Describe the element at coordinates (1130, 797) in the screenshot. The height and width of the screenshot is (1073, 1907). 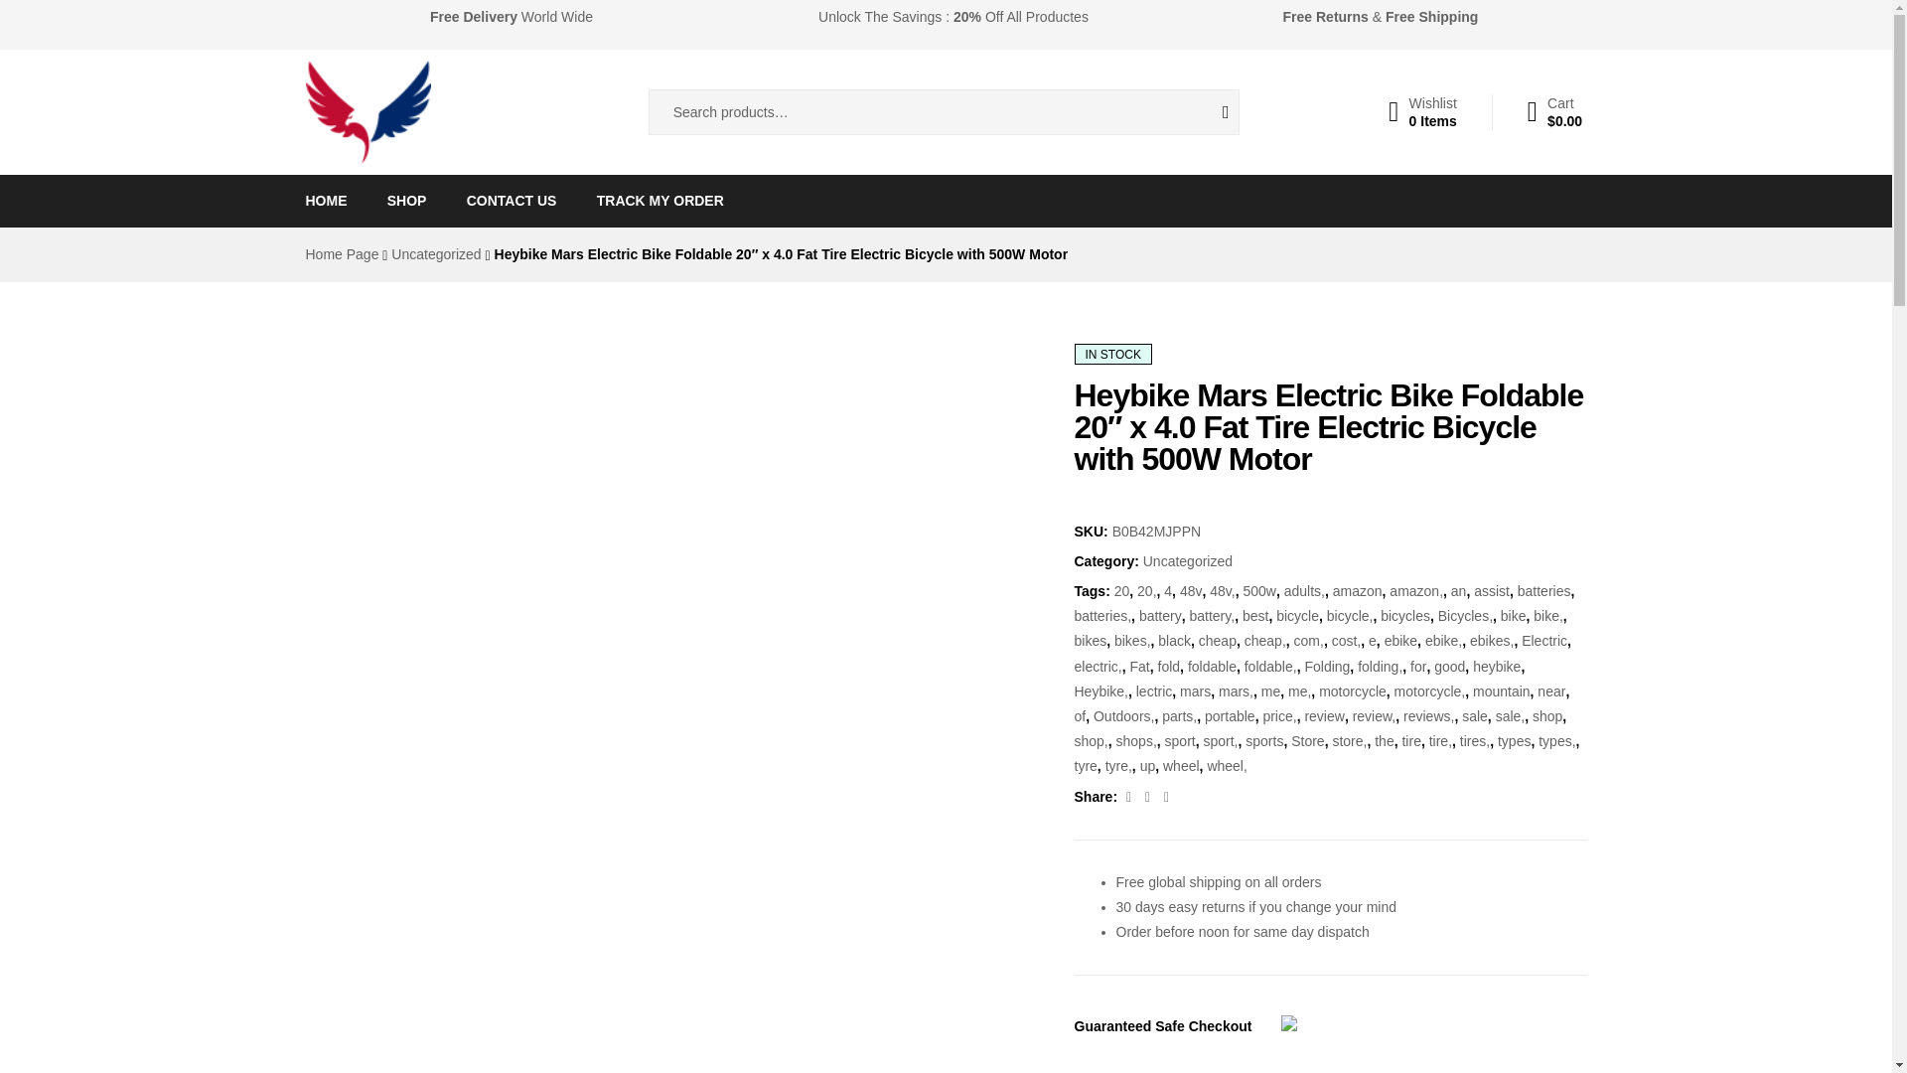
I see `black` at that location.